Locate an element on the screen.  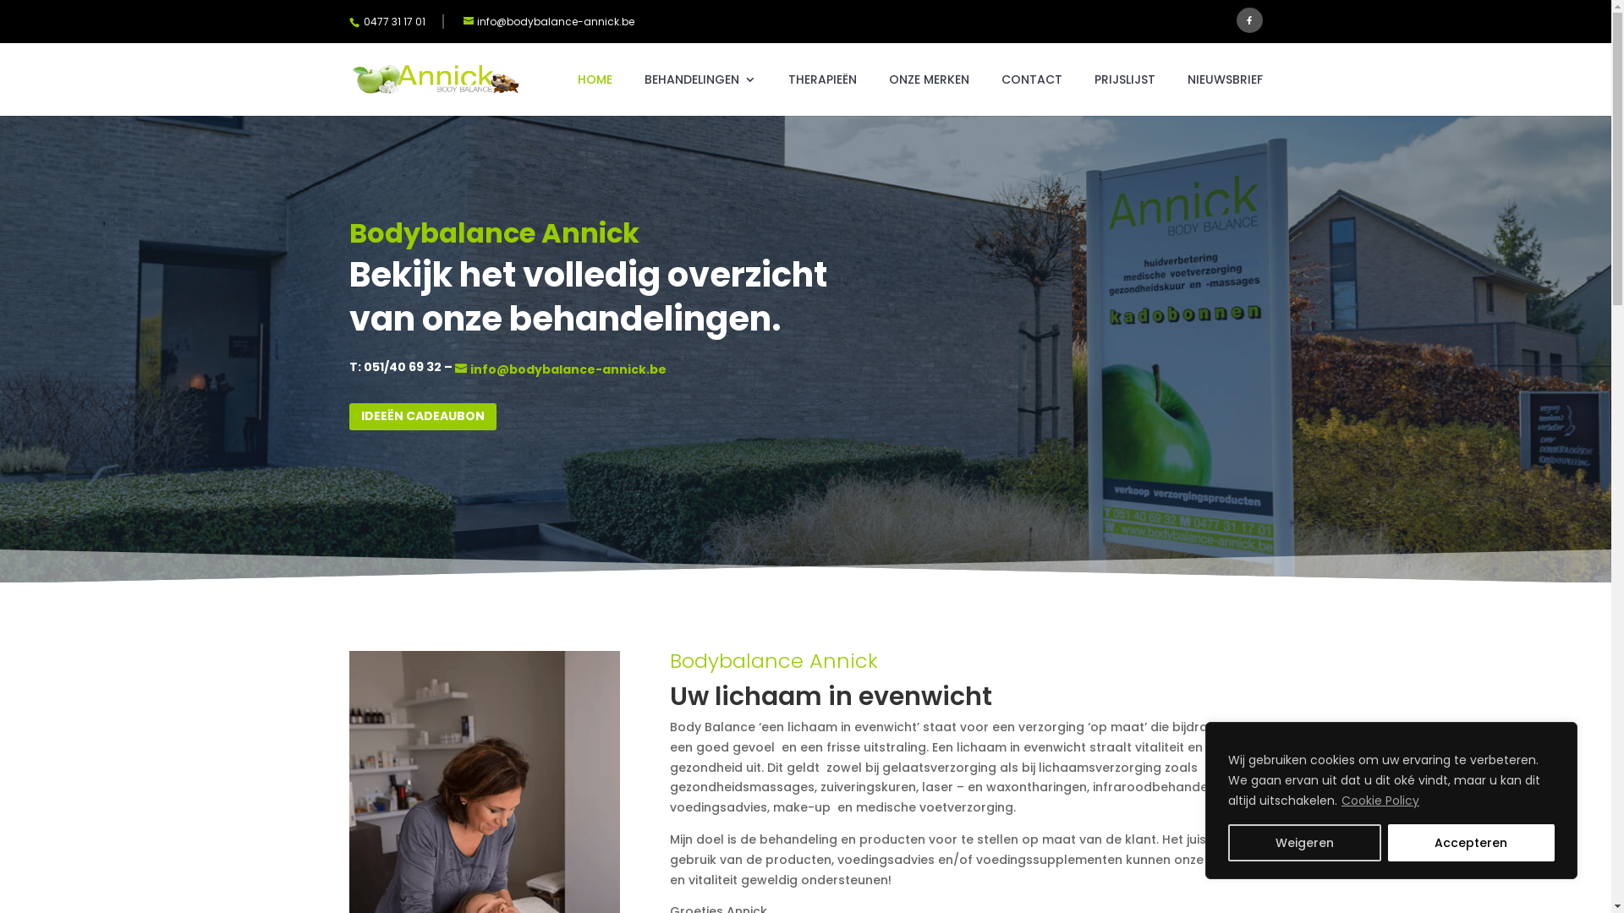
ONZE MERKEN is located at coordinates (929, 95).